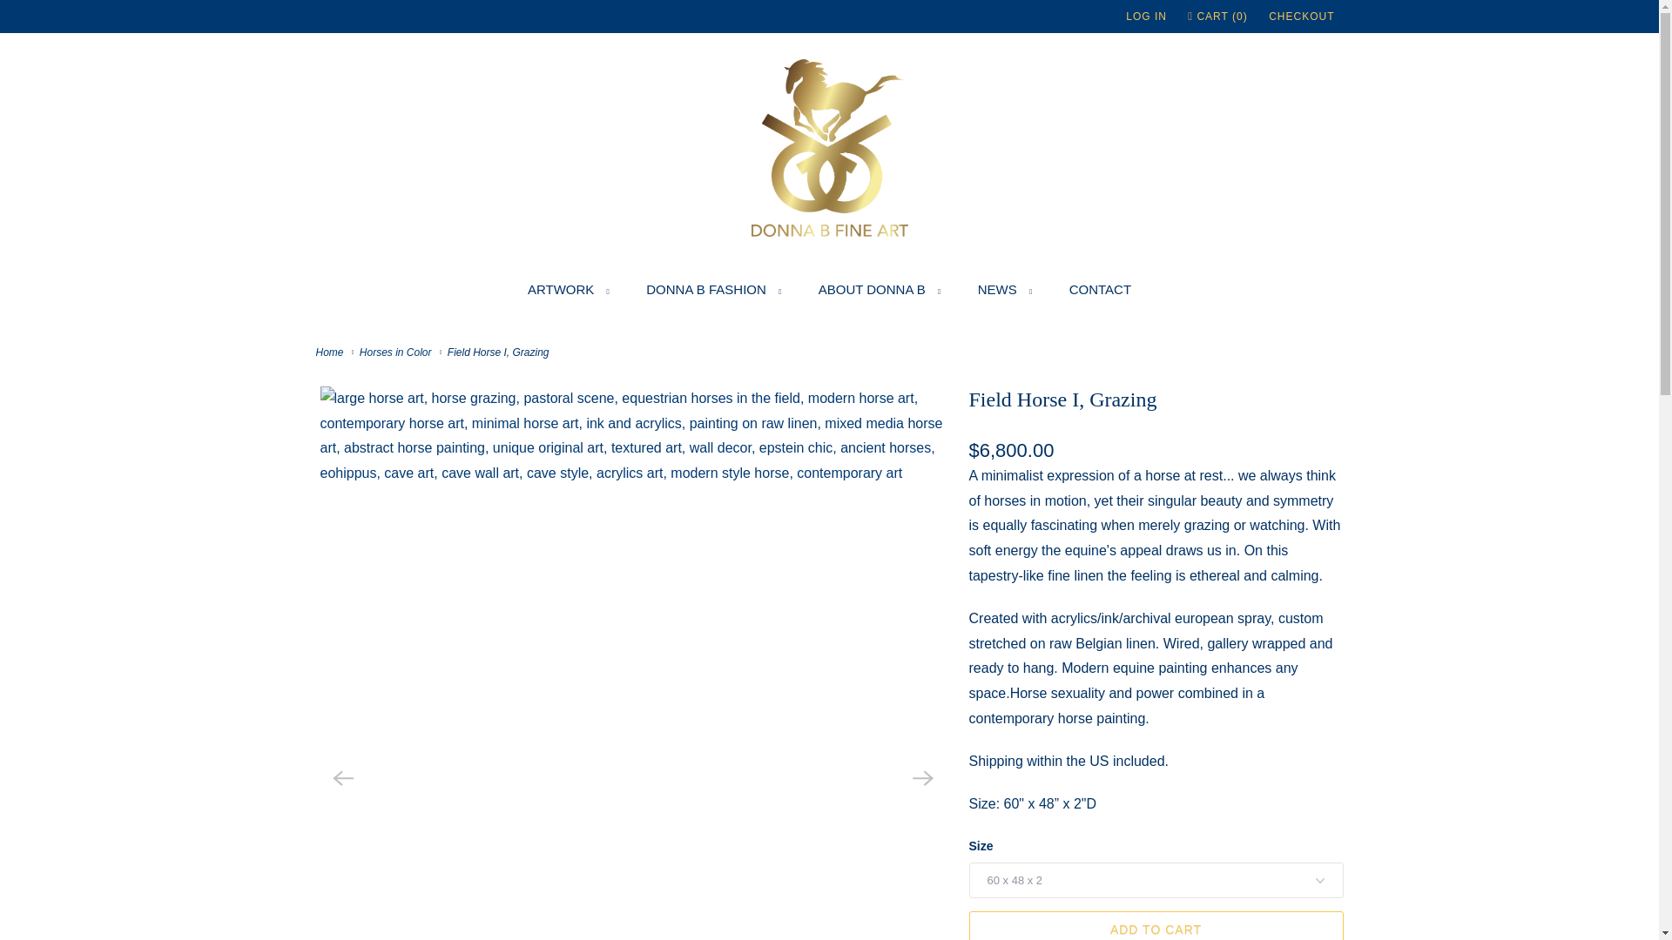 The height and width of the screenshot is (940, 1672). Describe the element at coordinates (331, 352) in the screenshot. I see `Donna B Fine Art` at that location.